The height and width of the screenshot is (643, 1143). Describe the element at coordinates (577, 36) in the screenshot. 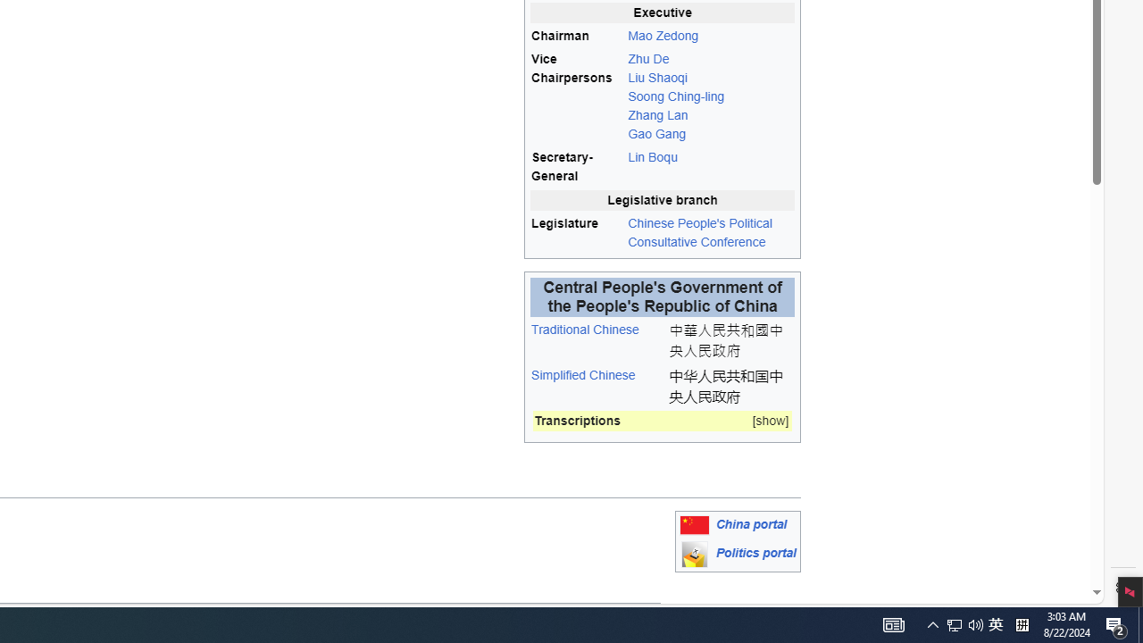

I see `Chairman` at that location.